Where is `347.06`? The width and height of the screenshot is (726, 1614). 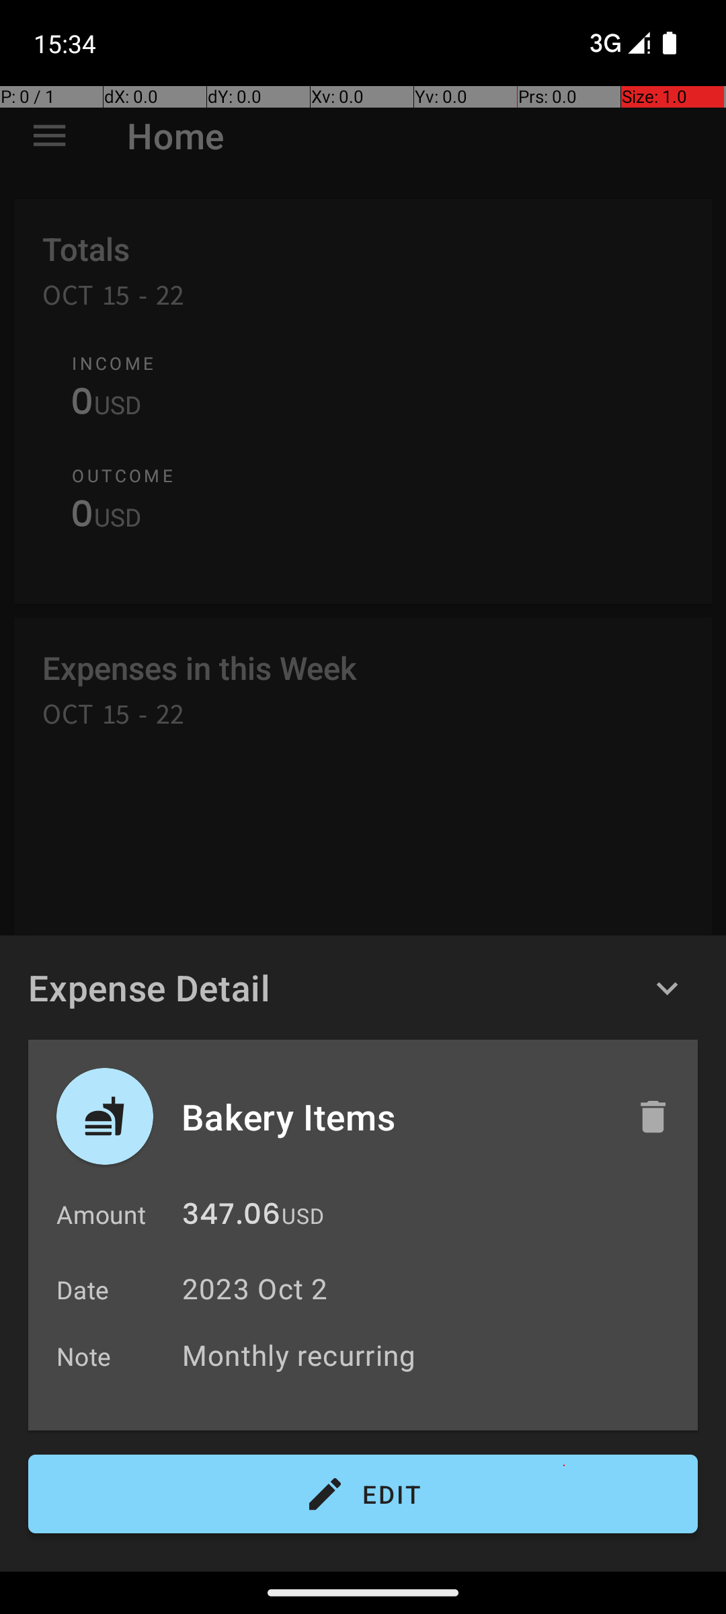
347.06 is located at coordinates (231, 1217).